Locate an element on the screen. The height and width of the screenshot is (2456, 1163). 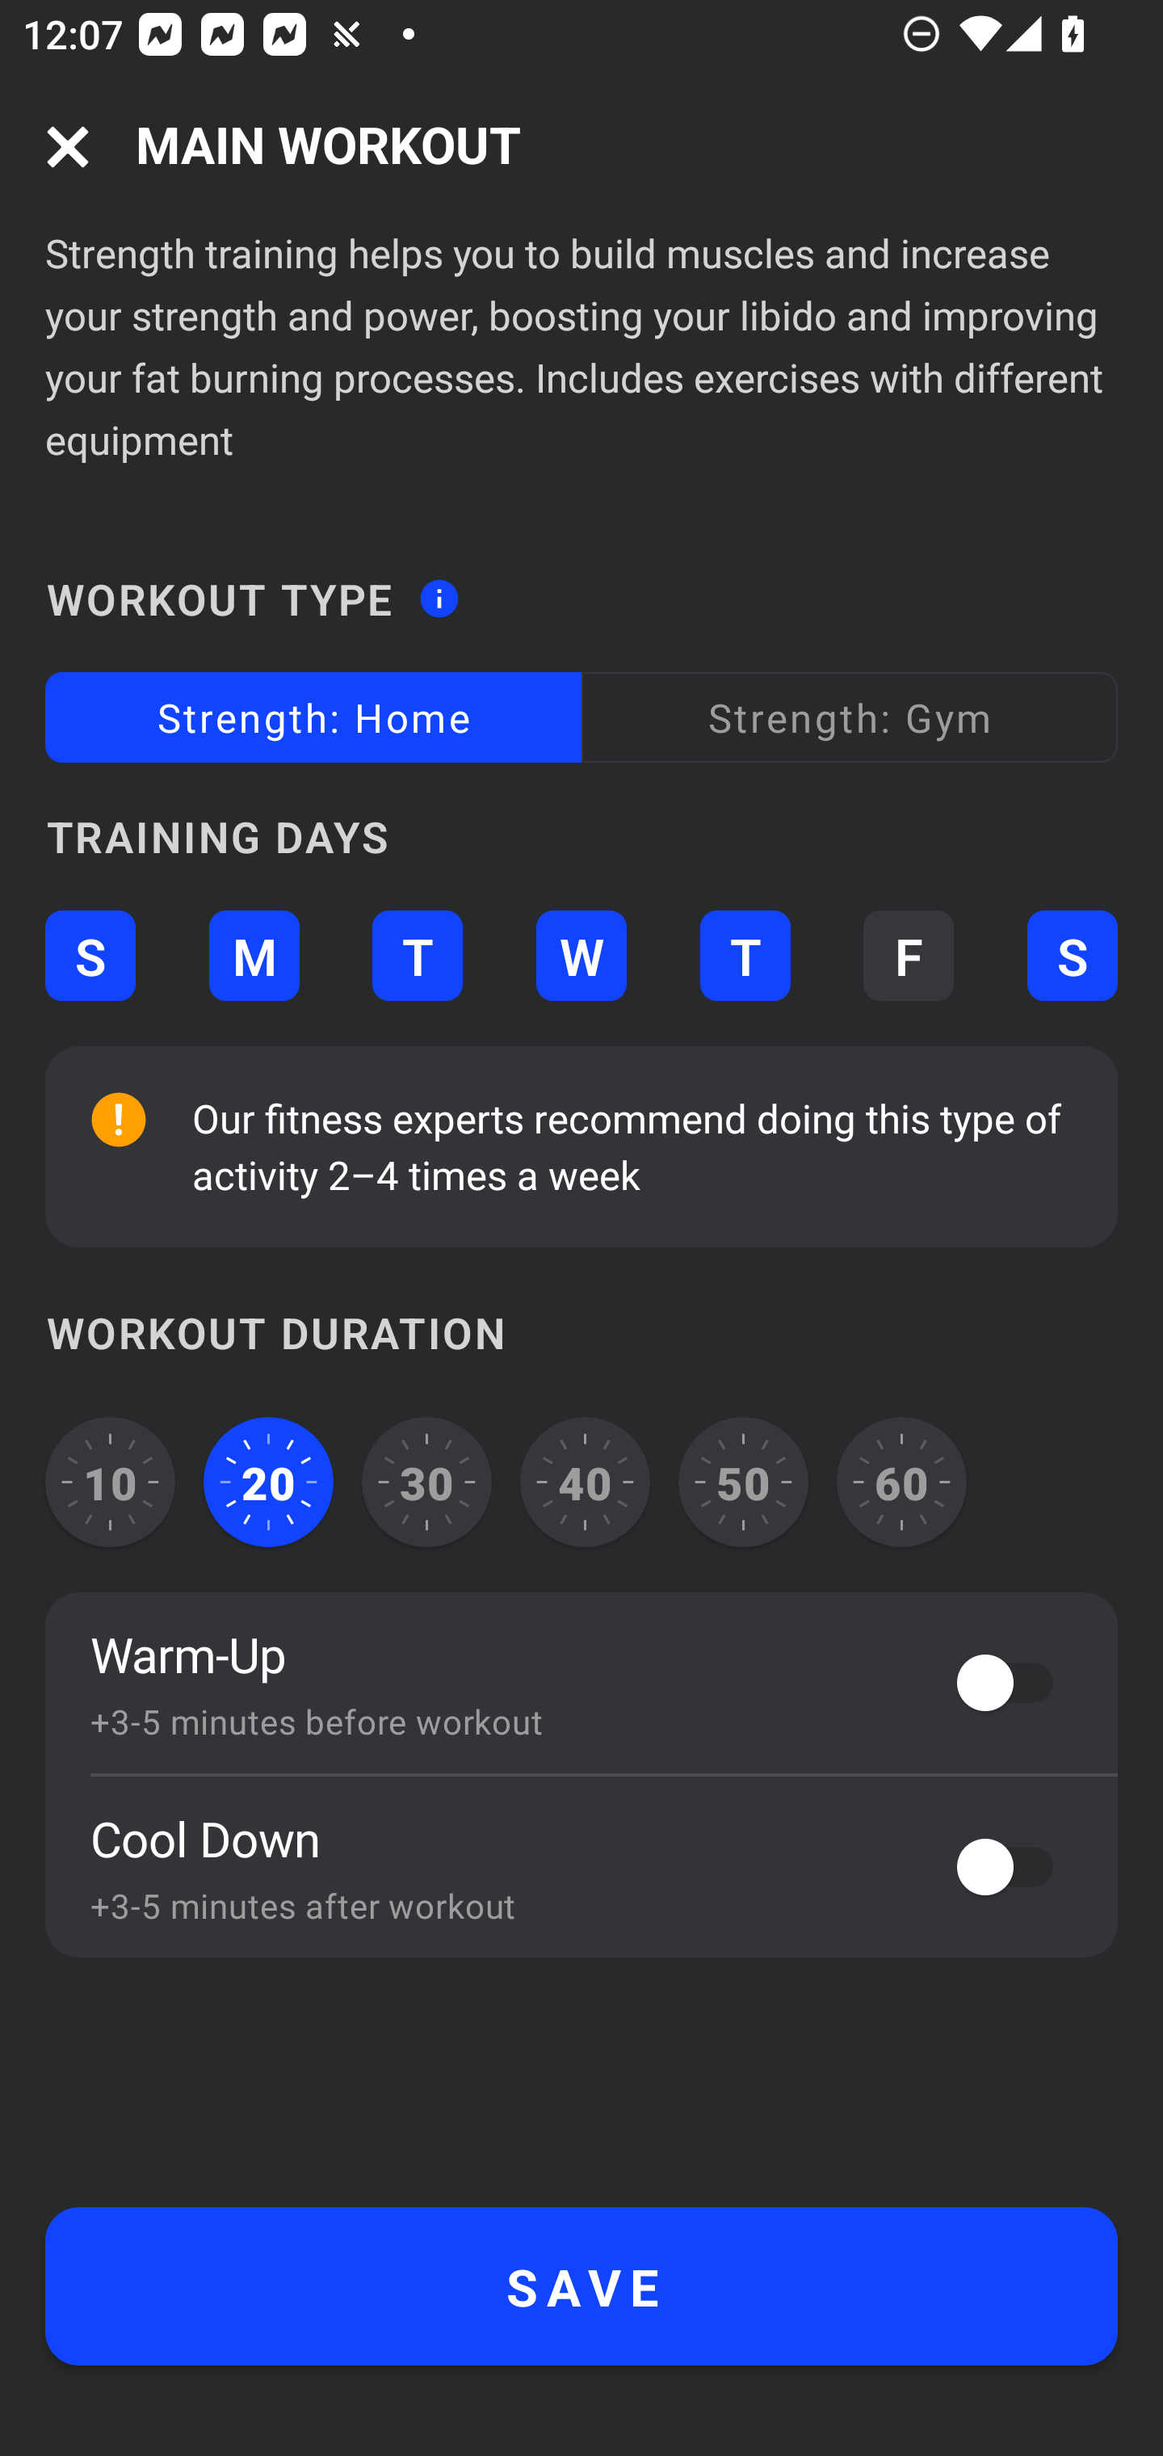
50 is located at coordinates (743, 1482).